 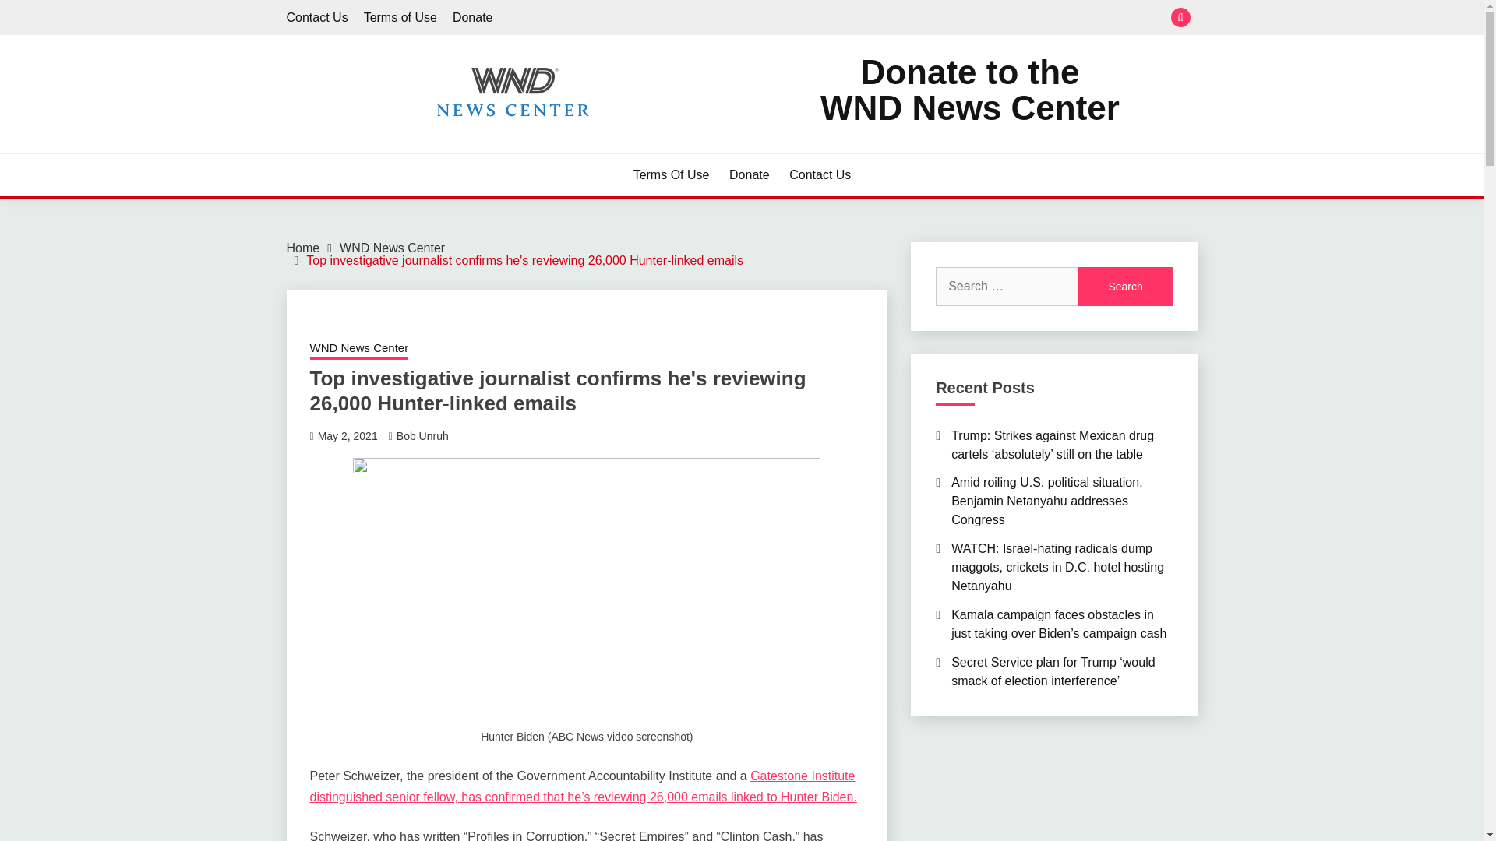 What do you see at coordinates (430, 146) in the screenshot?
I see `WND NEWS CENTER` at bounding box center [430, 146].